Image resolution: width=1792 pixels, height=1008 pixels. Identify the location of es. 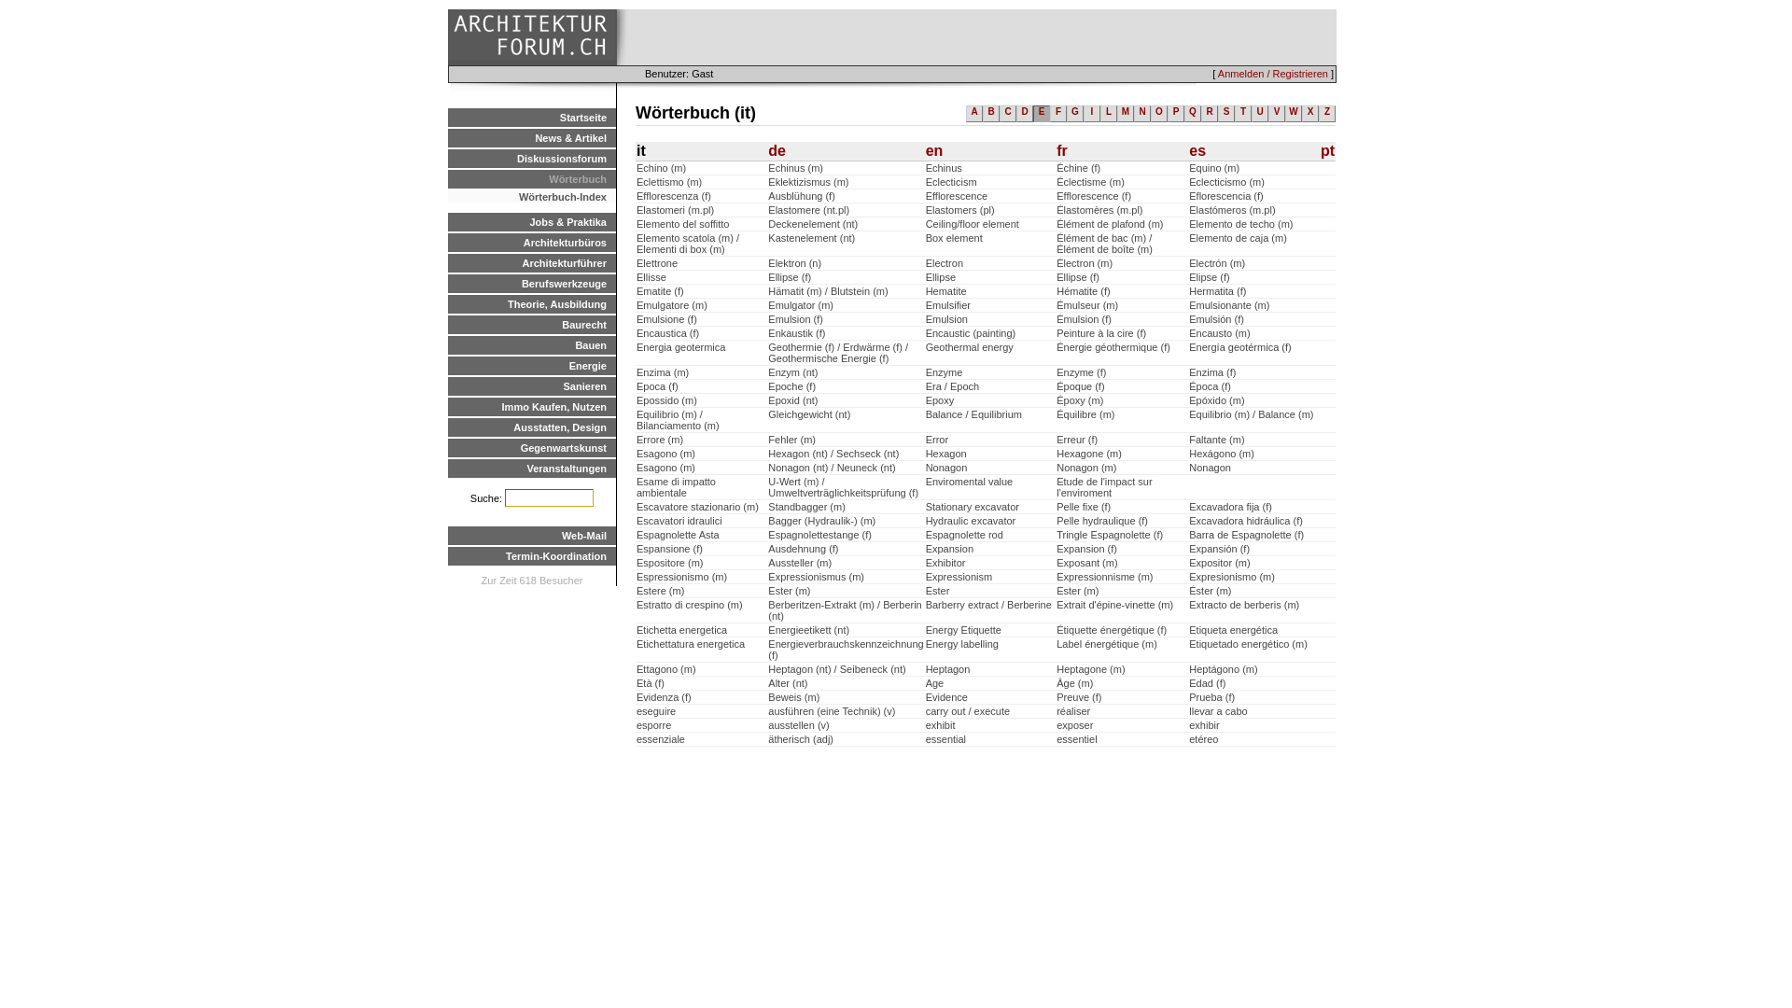
(1197, 151).